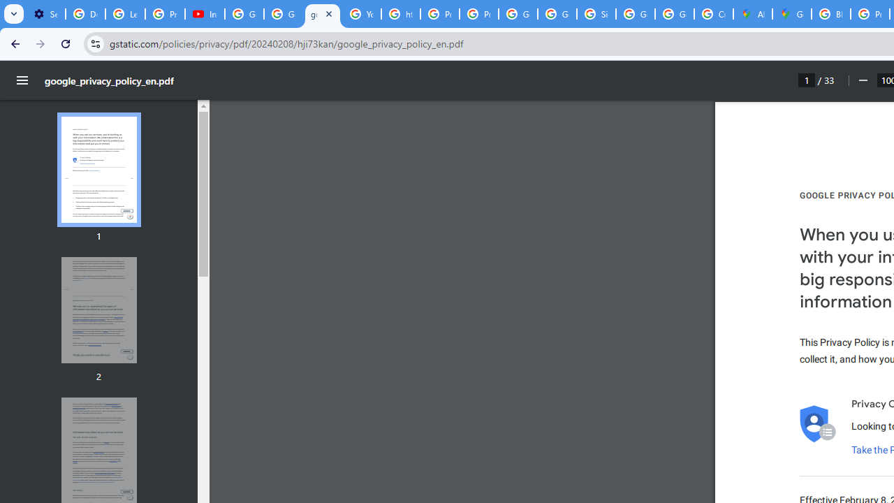 The height and width of the screenshot is (503, 894). I want to click on Thumbnail for page 2, so click(98, 310).